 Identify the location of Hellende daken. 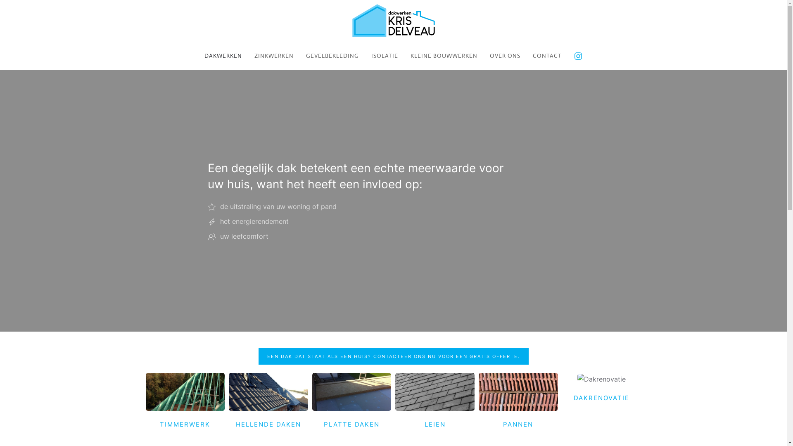
(268, 392).